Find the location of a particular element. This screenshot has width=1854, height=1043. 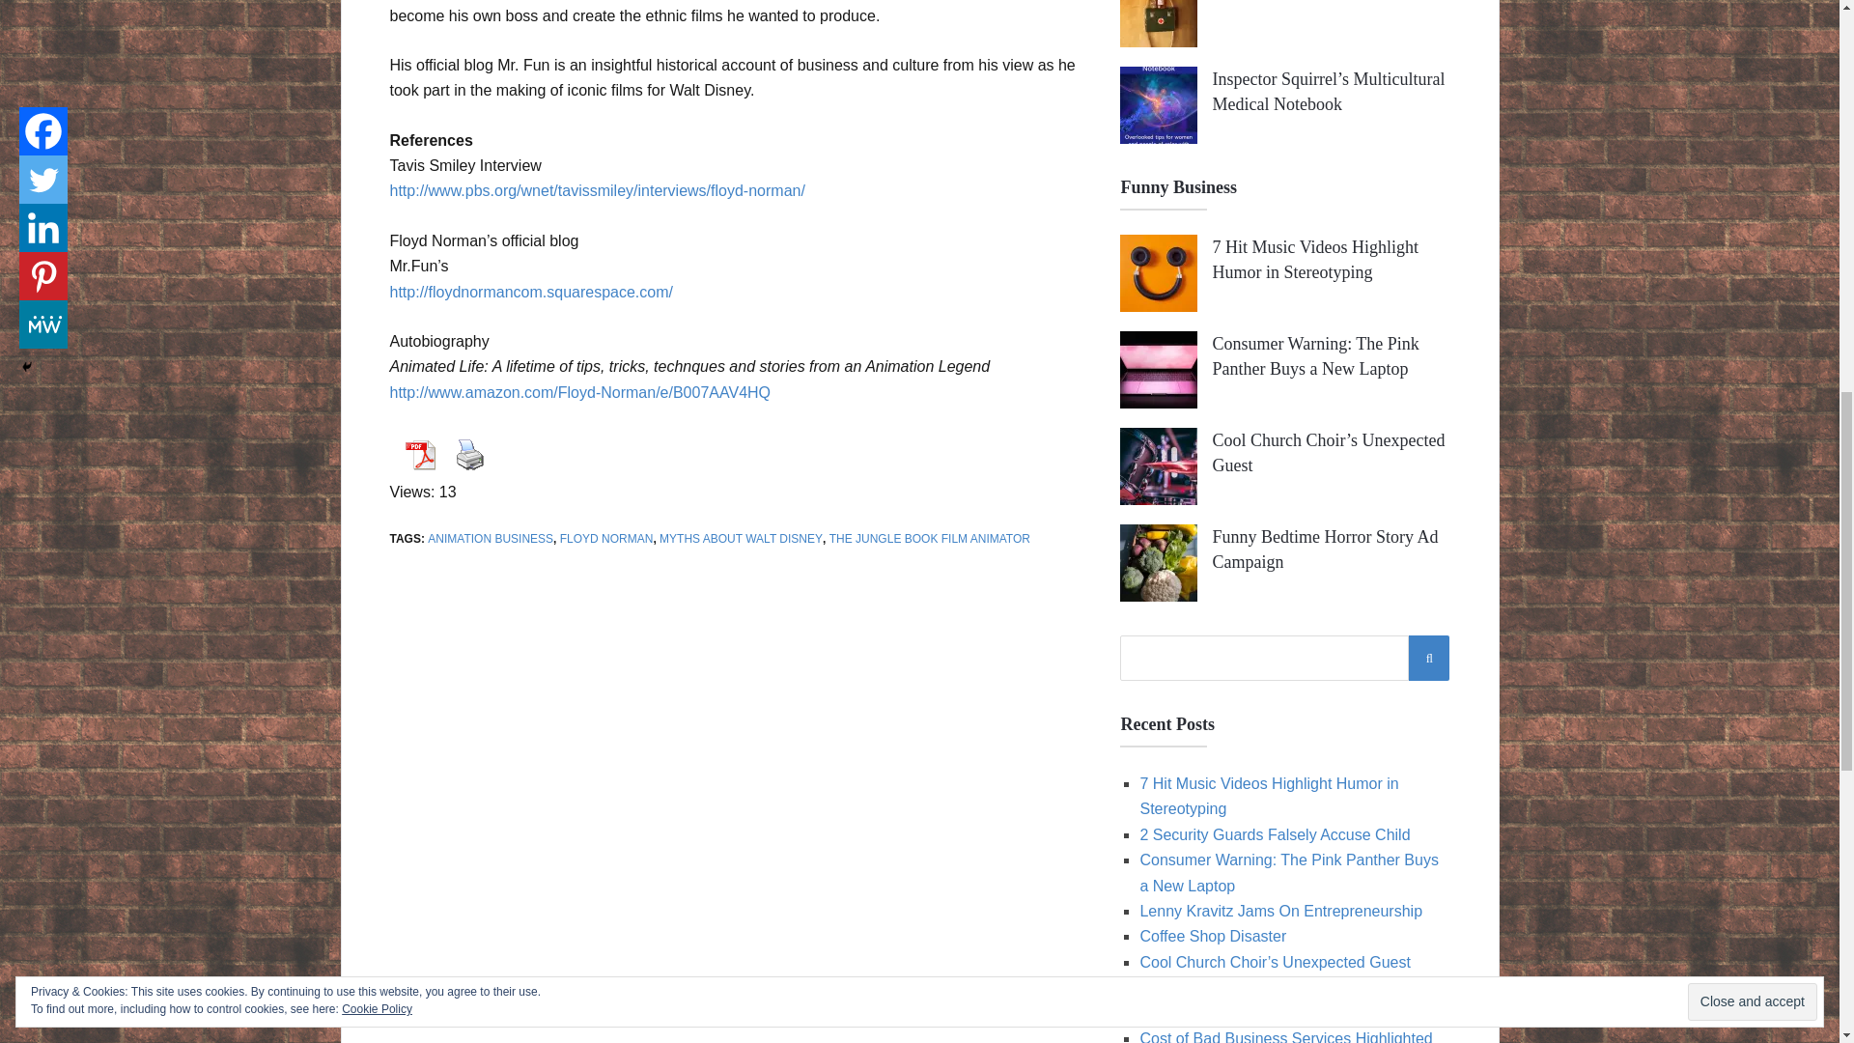

FLOYD NORMAN is located at coordinates (606, 538).